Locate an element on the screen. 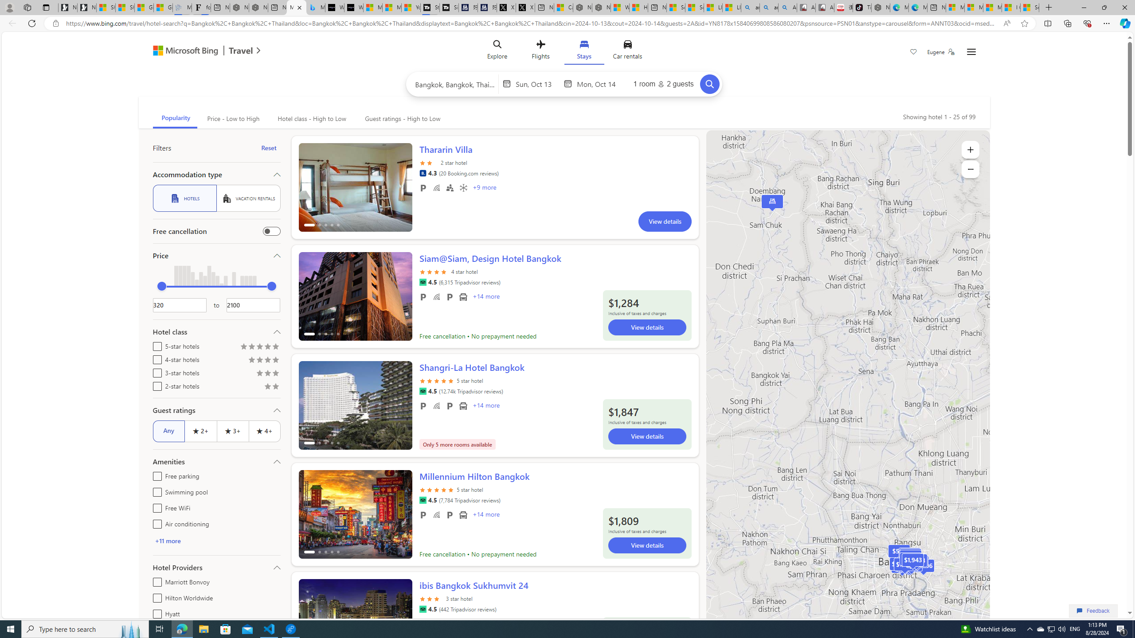  star rating is located at coordinates (431, 599).